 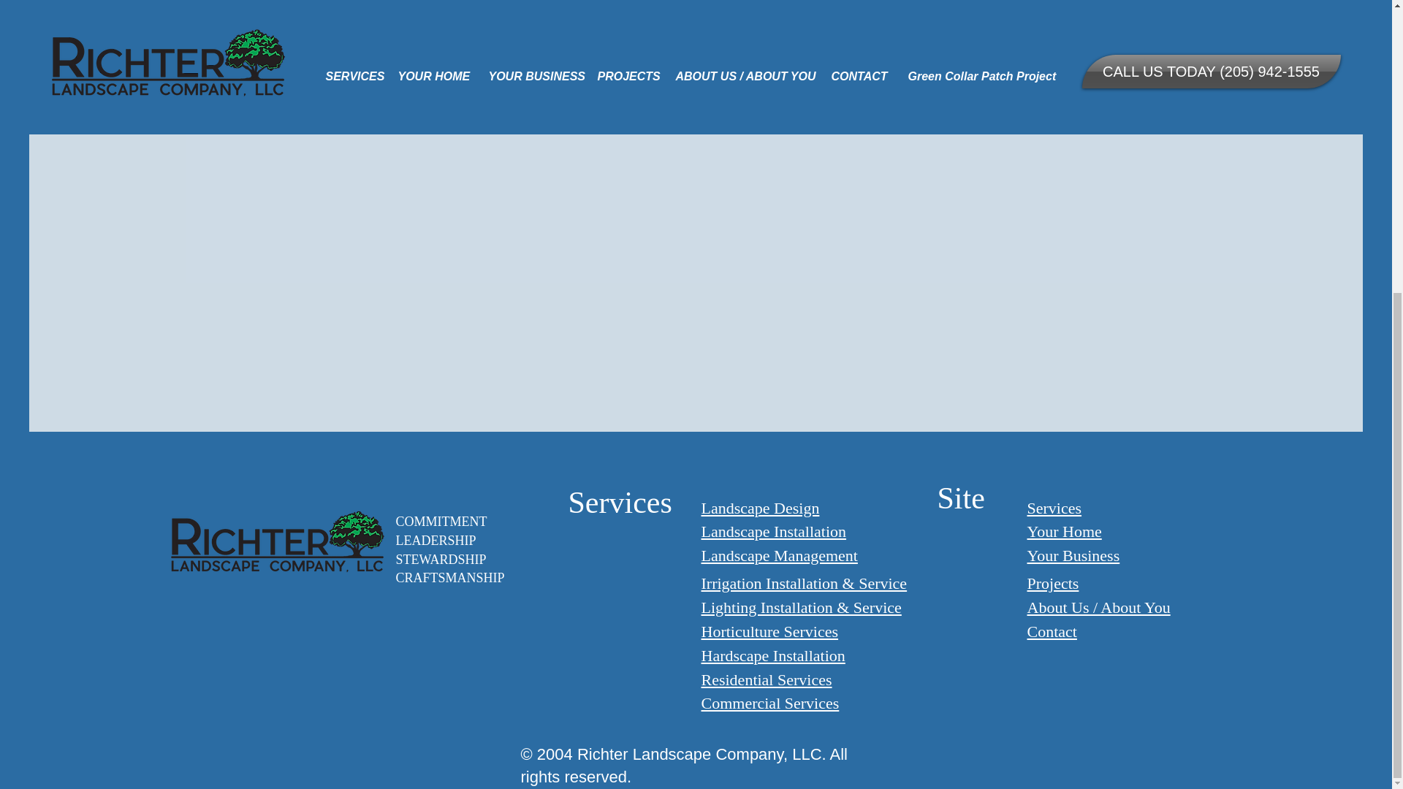 I want to click on Your Home, so click(x=1064, y=530).